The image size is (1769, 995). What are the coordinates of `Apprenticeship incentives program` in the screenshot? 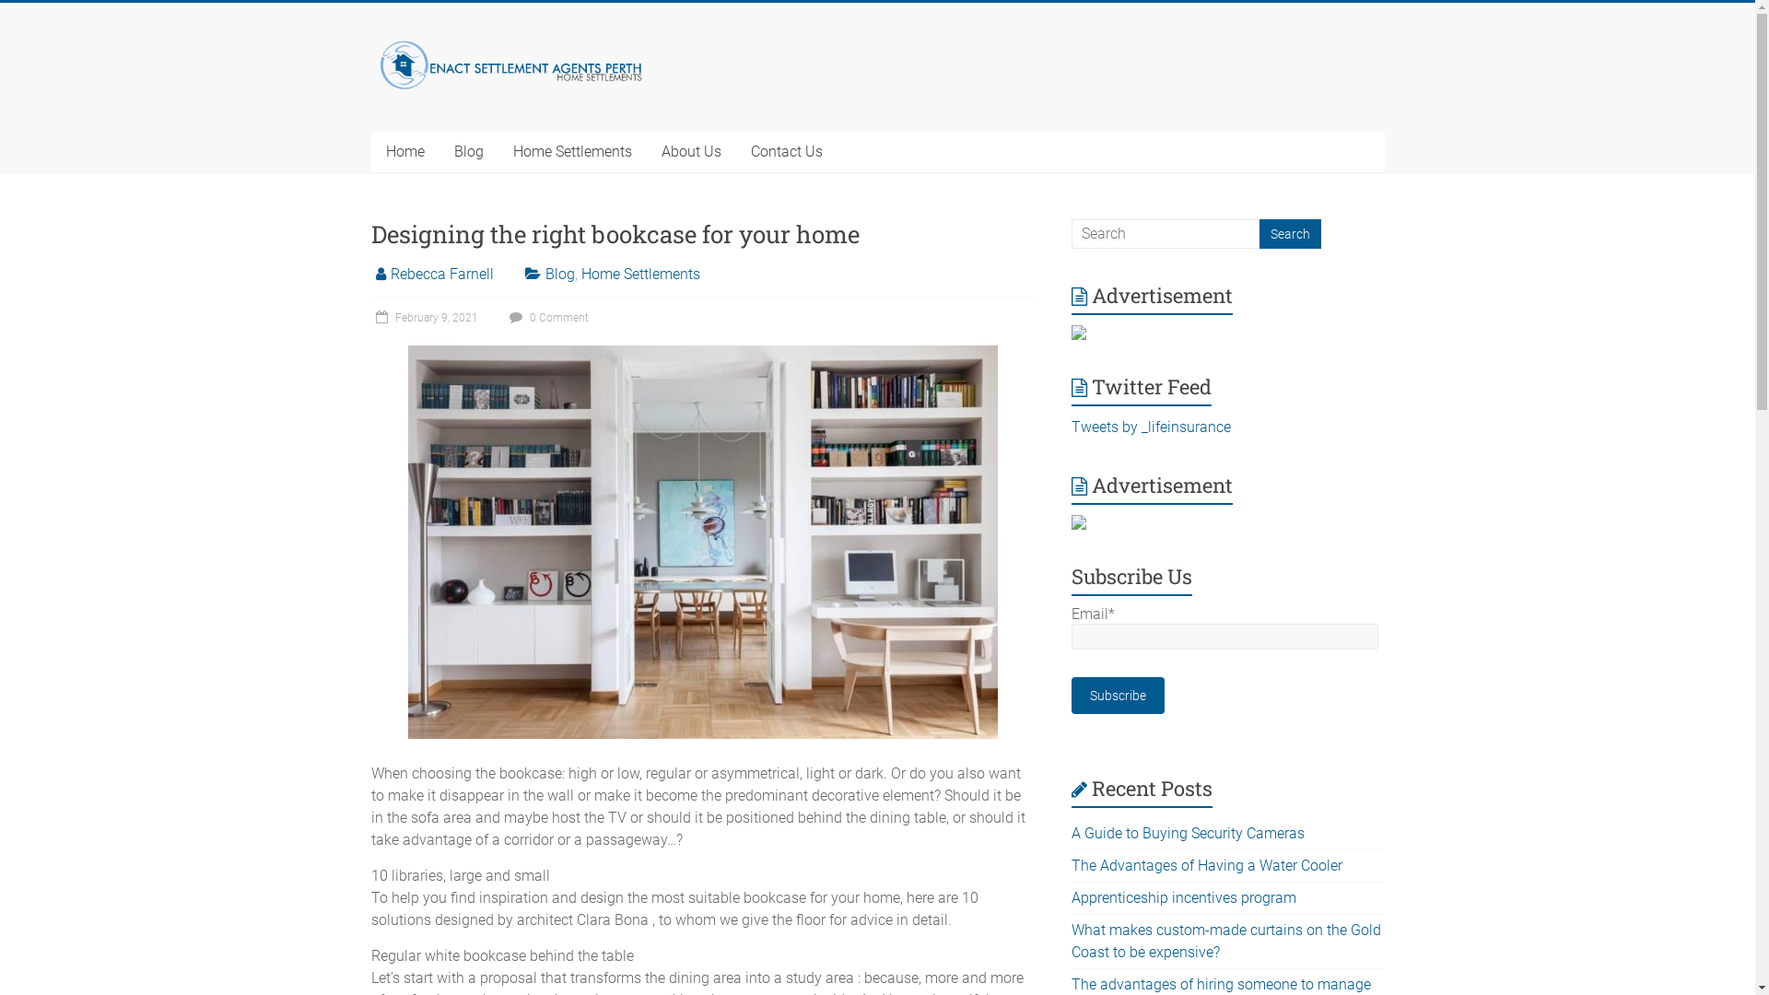 It's located at (1184, 897).